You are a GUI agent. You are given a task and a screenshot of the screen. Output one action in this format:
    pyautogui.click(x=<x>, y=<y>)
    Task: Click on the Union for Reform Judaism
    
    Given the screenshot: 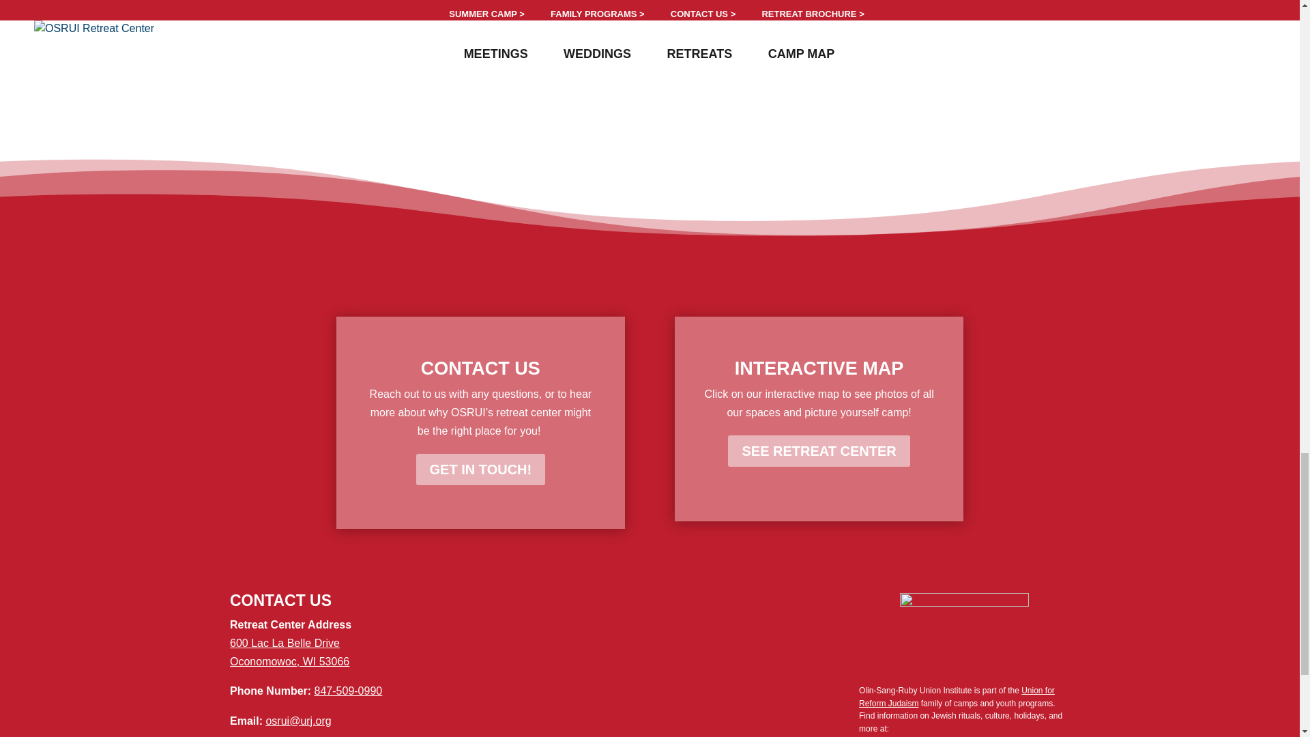 What is the action you would take?
    pyautogui.click(x=957, y=697)
    